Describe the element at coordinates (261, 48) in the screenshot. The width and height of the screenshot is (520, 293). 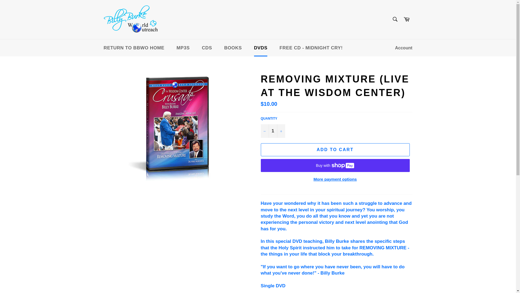
I see `DVDS` at that location.